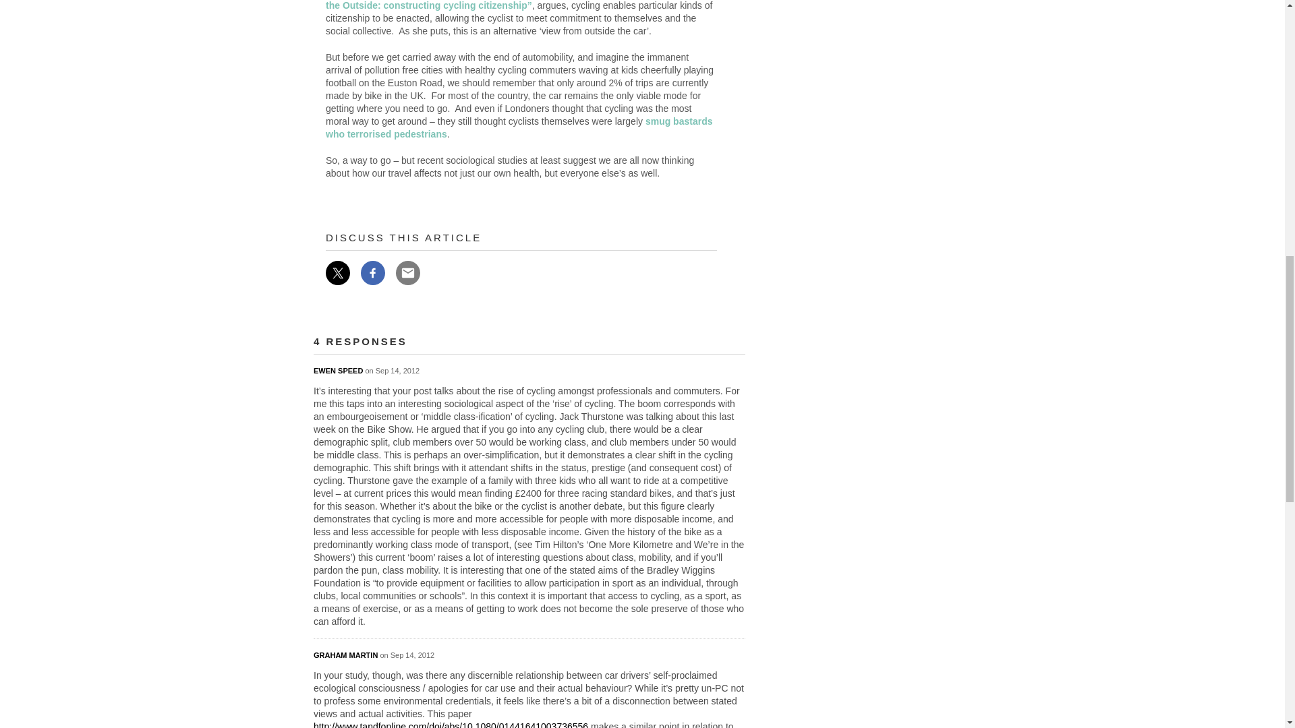 This screenshot has height=728, width=1295. I want to click on smug bastards who terrorised pedestrians, so click(519, 127).